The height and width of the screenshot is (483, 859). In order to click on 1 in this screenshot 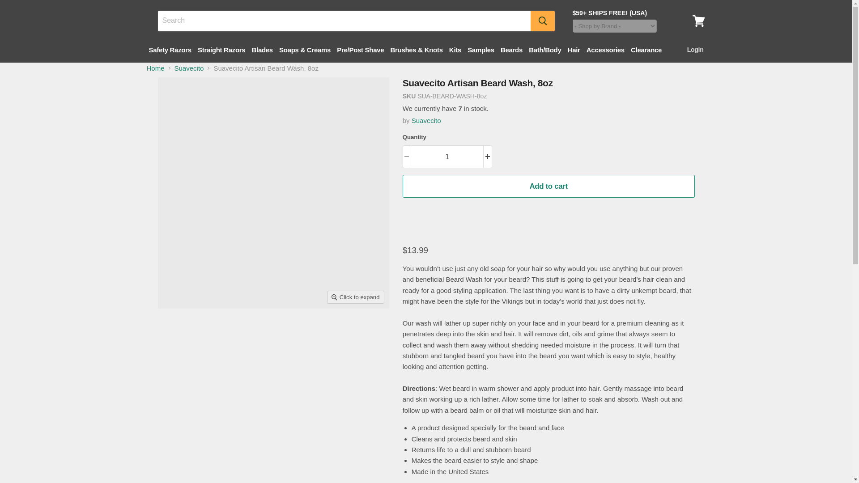, I will do `click(447, 157)`.